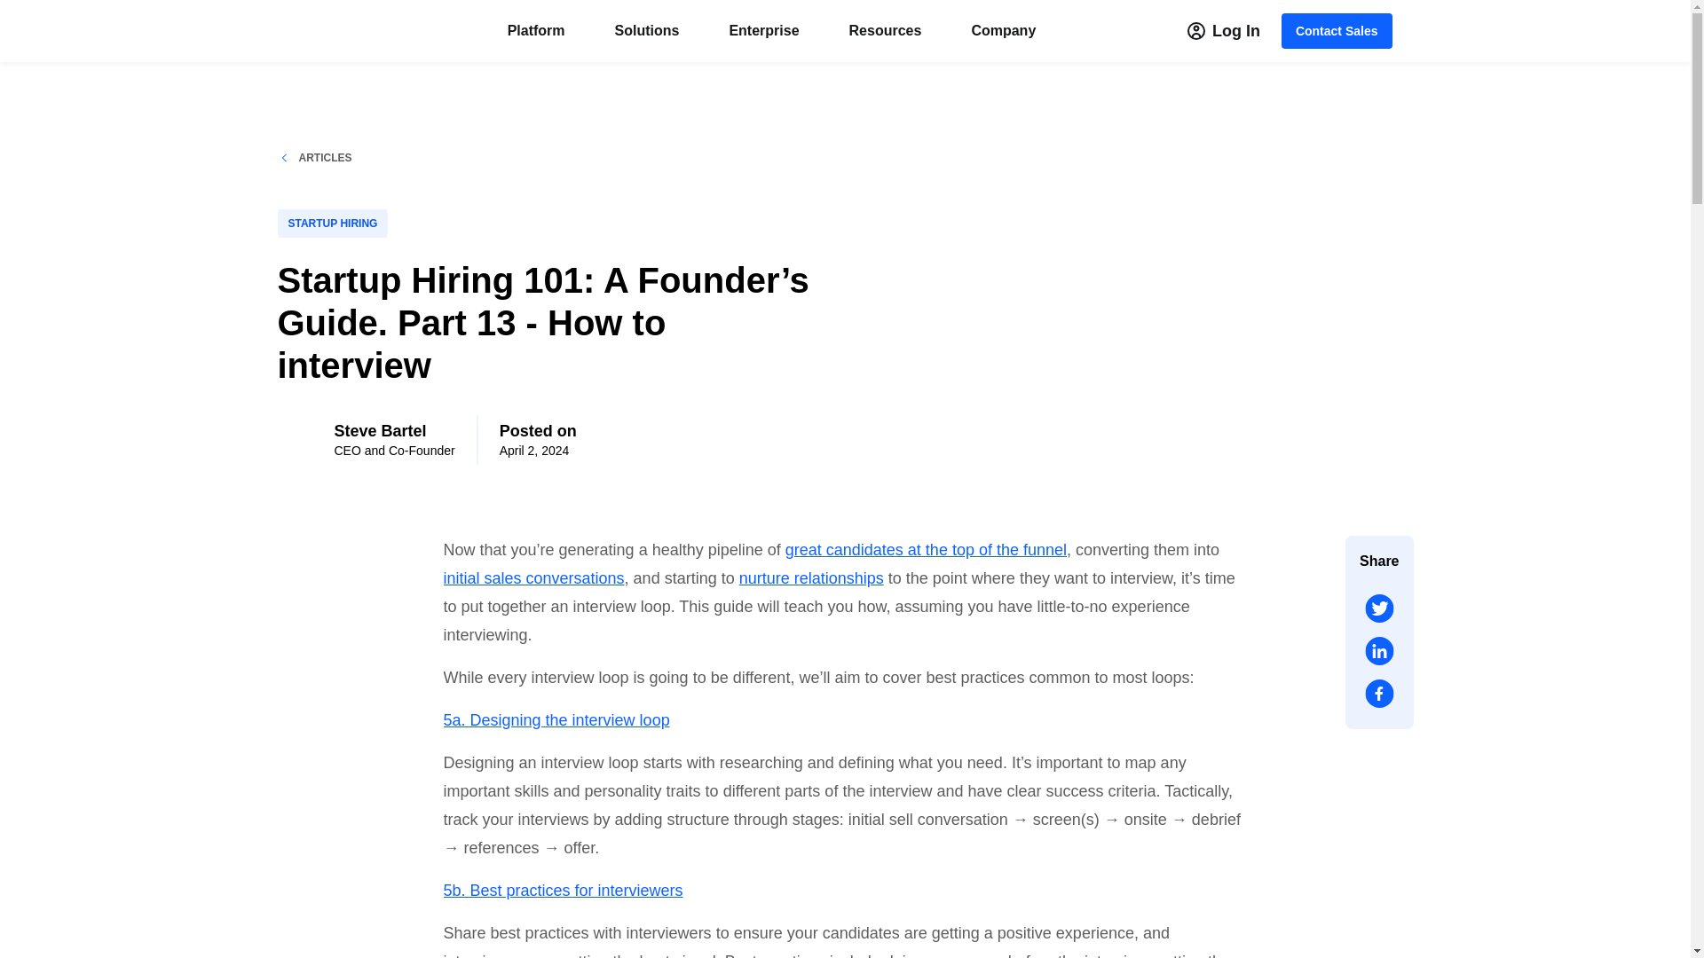  I want to click on Solutions, so click(648, 30).